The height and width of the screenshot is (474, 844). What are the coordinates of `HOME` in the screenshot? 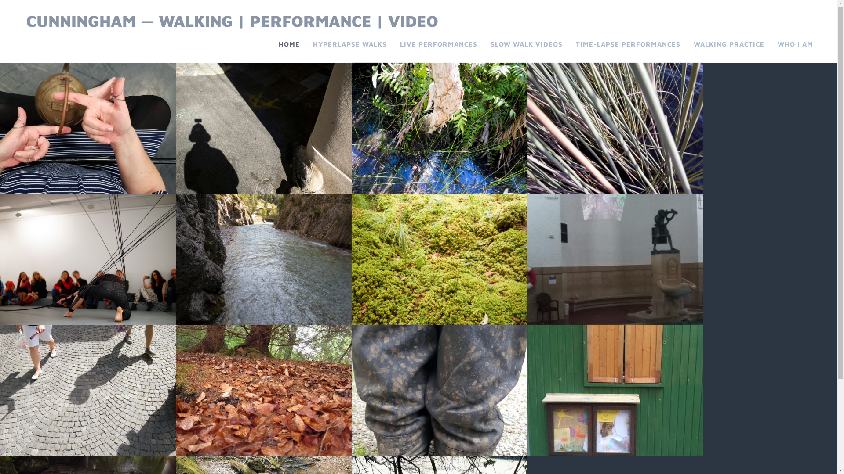 It's located at (289, 44).